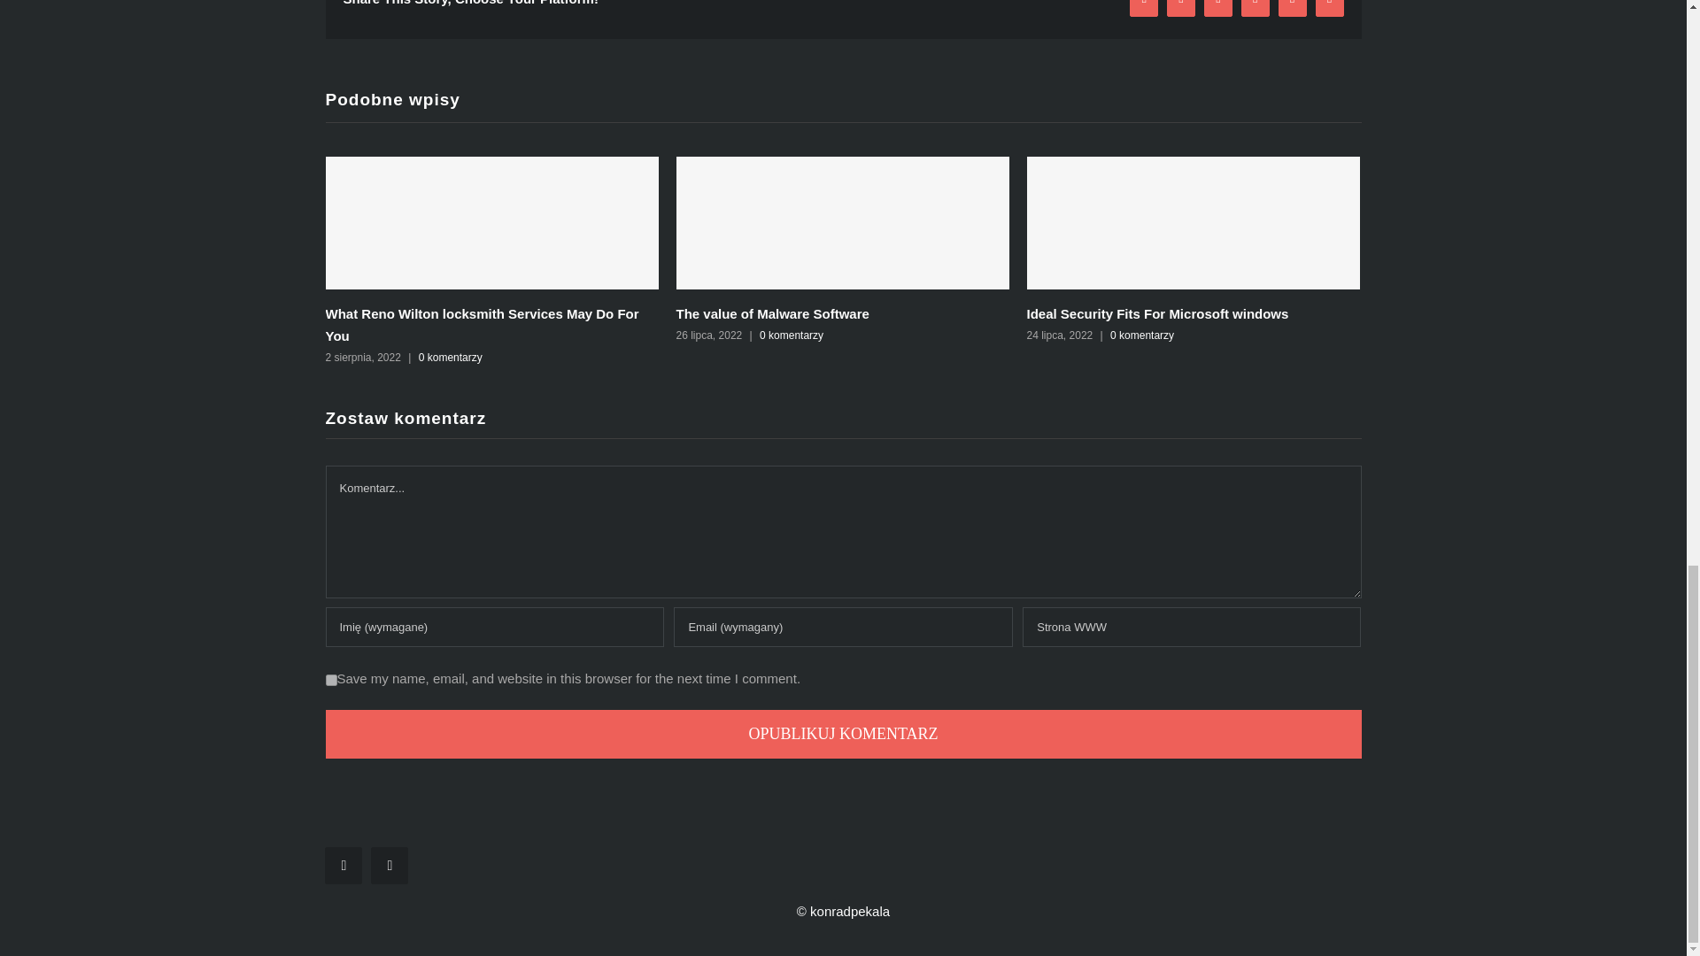 The height and width of the screenshot is (956, 1700). I want to click on LinkedIn, so click(1256, 9).